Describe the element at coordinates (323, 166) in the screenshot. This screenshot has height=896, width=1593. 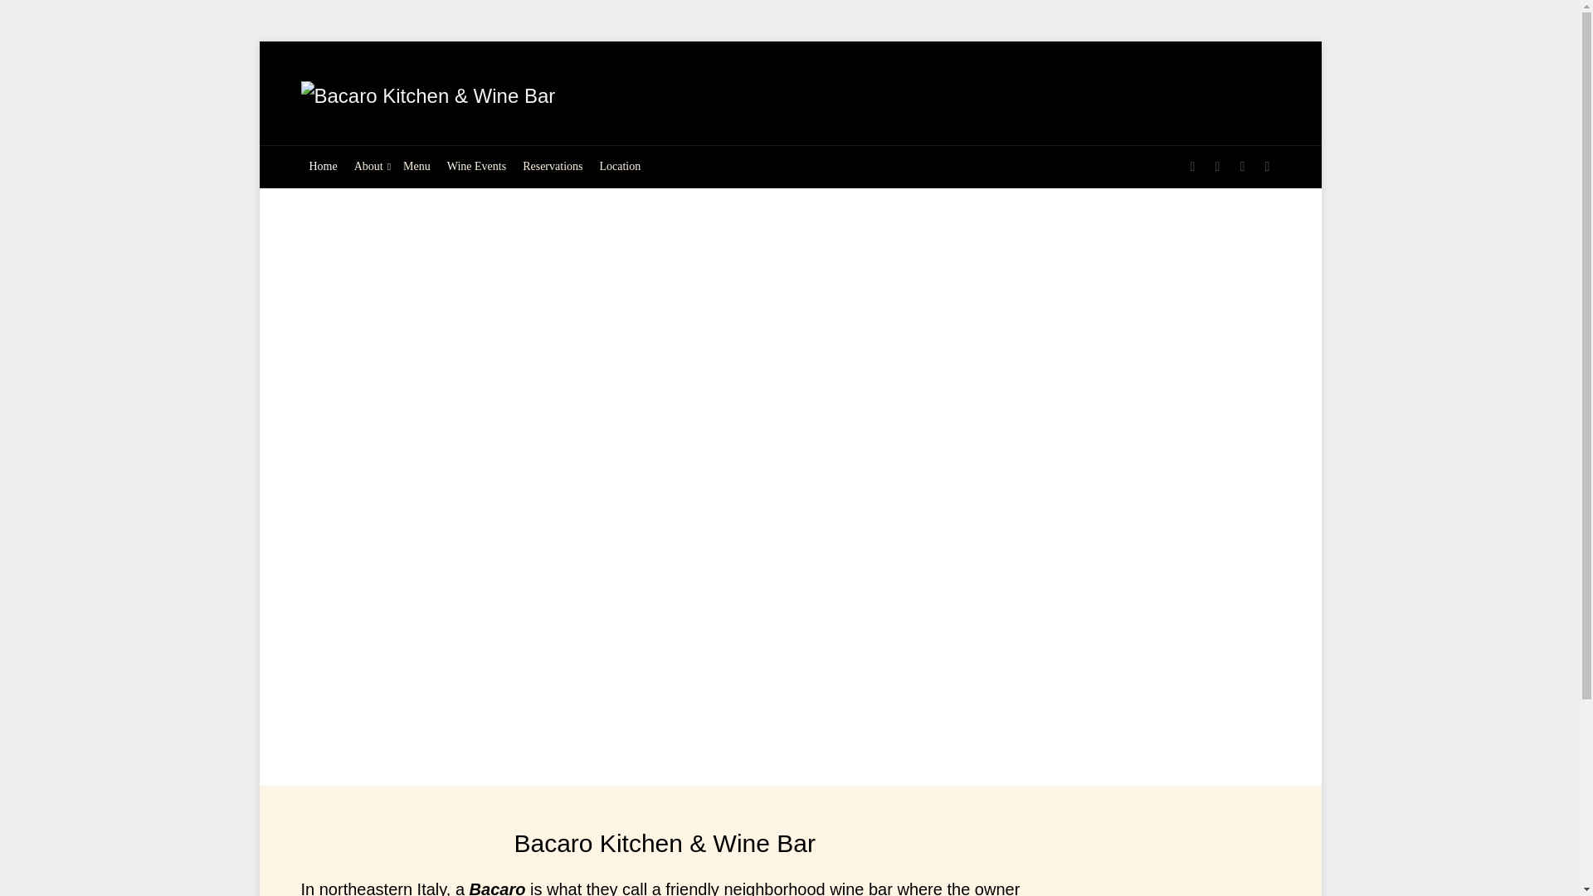
I see `Home` at that location.